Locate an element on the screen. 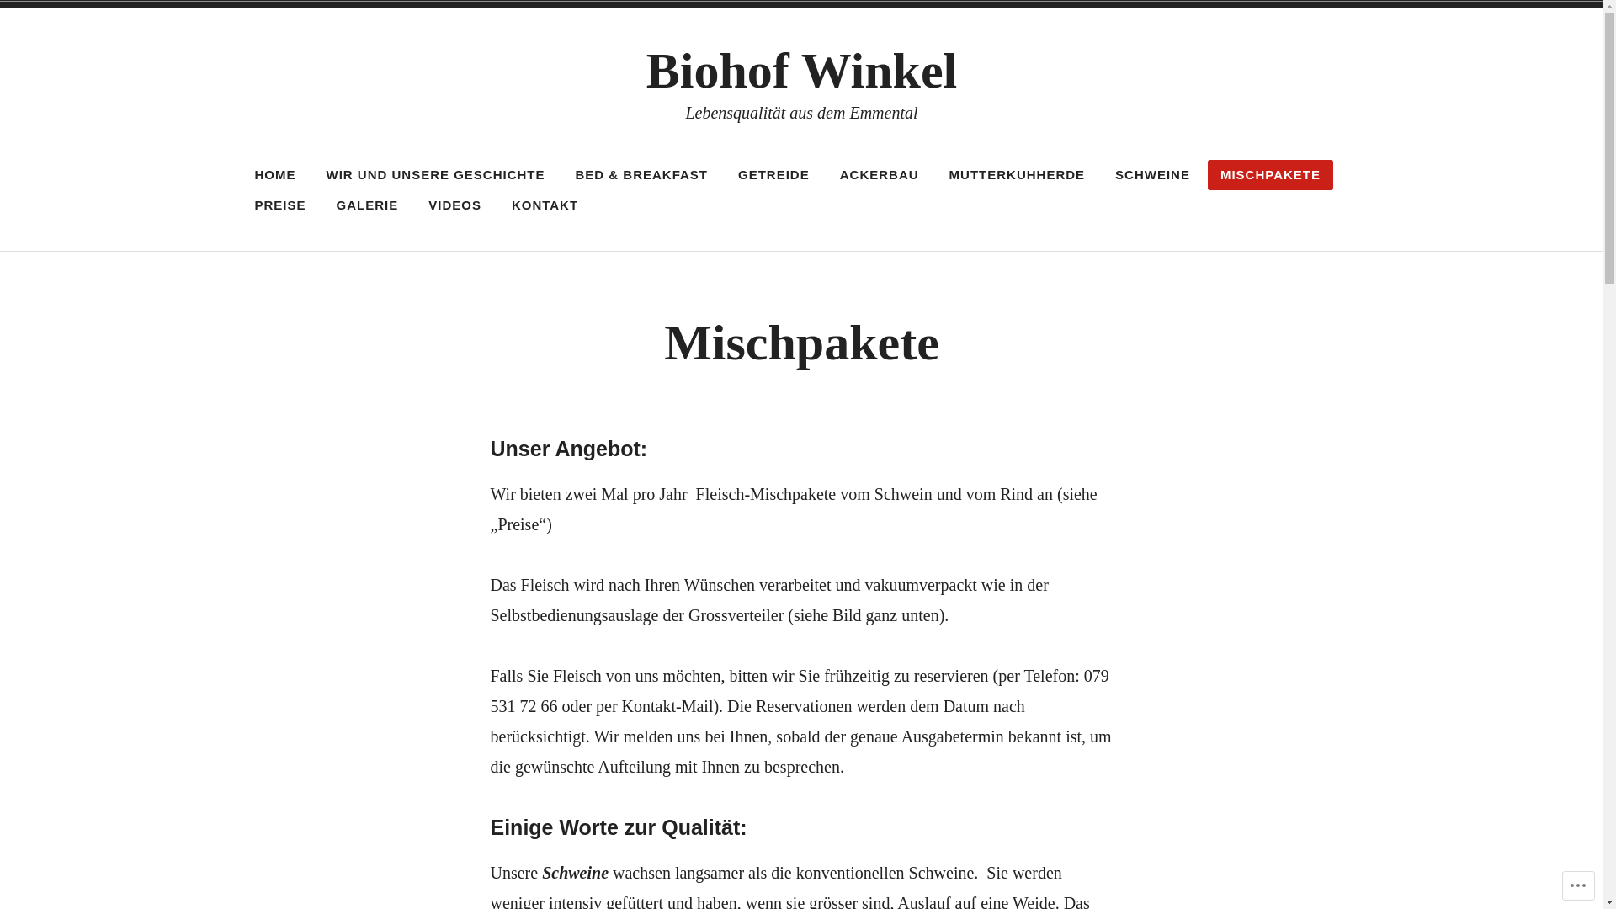  GETREIDE is located at coordinates (774, 175).